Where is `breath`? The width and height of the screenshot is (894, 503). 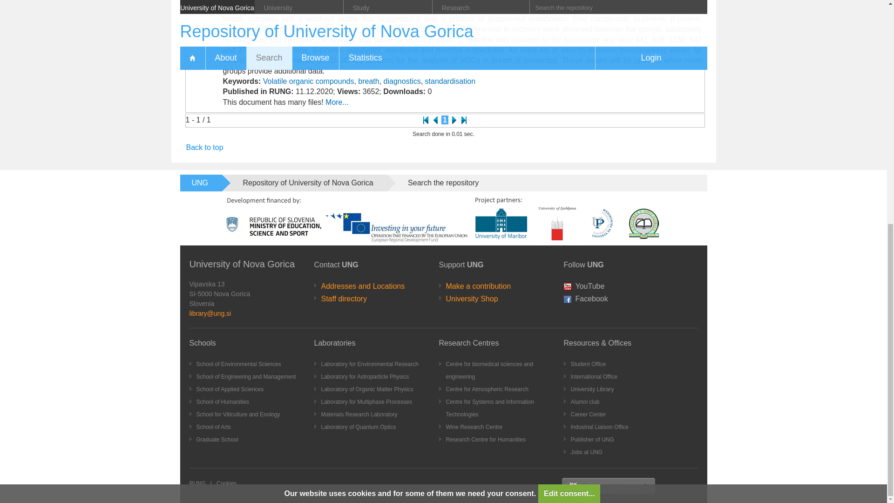 breath is located at coordinates (369, 81).